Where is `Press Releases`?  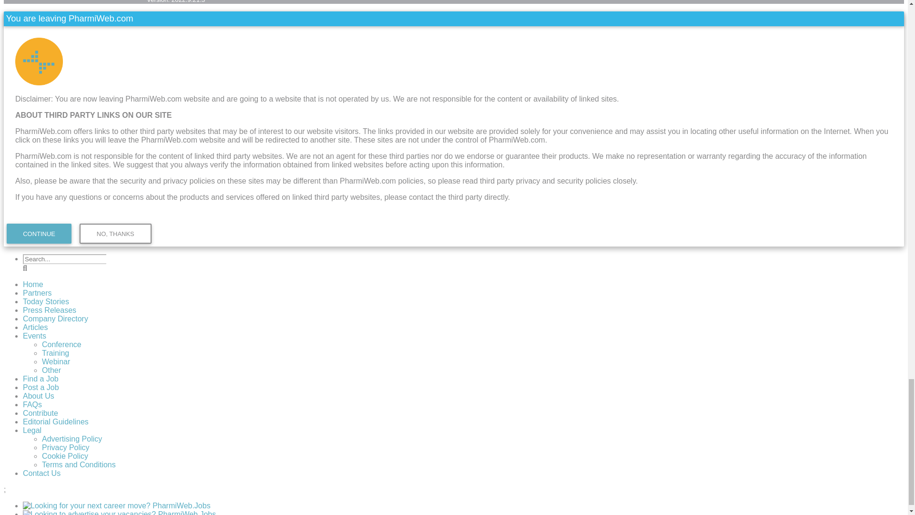
Press Releases is located at coordinates (50, 310).